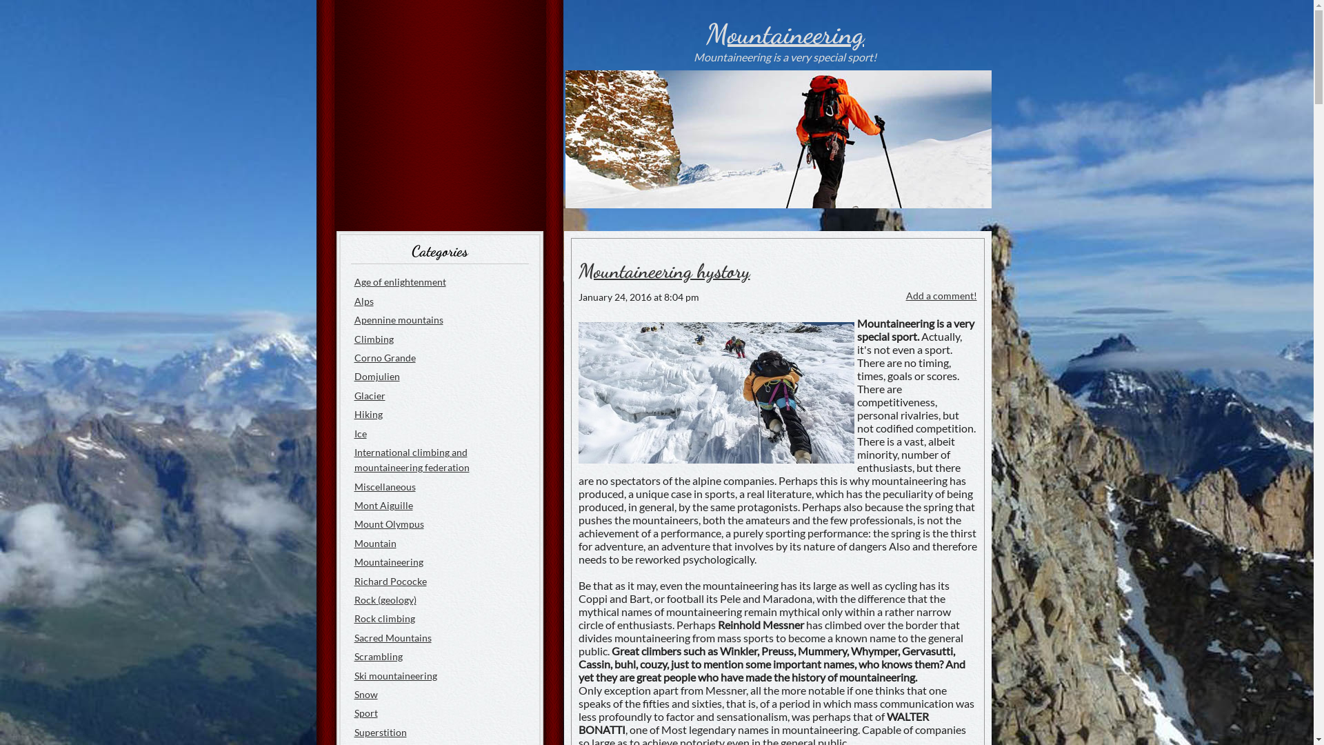 The image size is (1324, 745). Describe the element at coordinates (389, 562) in the screenshot. I see `Mountaineering` at that location.